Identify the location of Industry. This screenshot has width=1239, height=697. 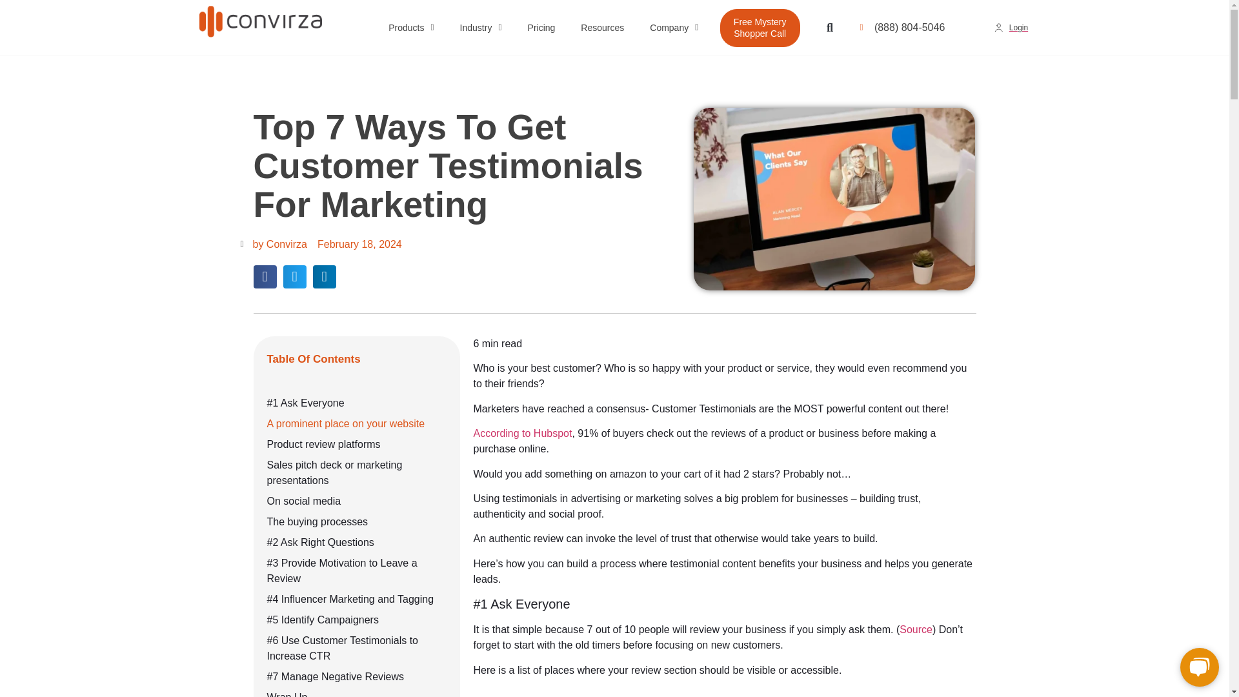
(481, 28).